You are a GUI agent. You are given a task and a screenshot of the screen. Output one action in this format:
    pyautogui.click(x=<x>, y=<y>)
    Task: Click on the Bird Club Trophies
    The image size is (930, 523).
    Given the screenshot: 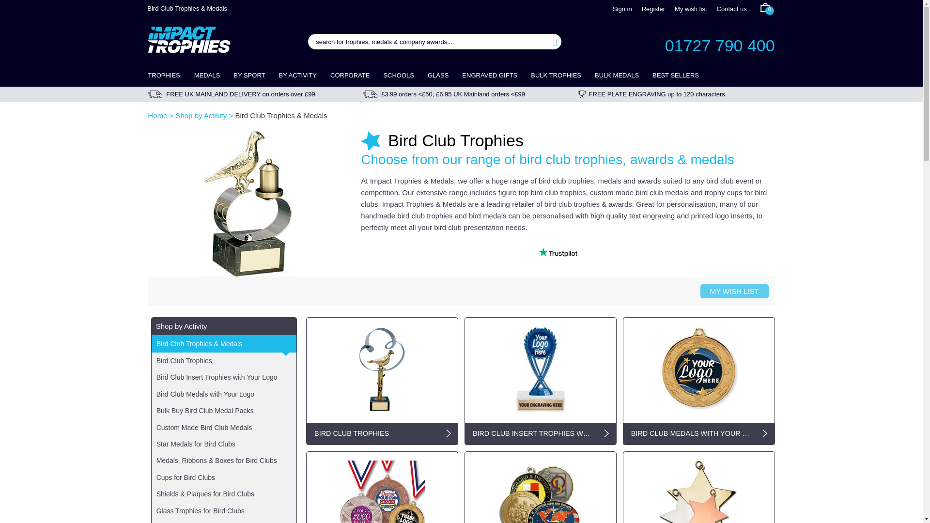 What is the action you would take?
    pyautogui.click(x=374, y=433)
    